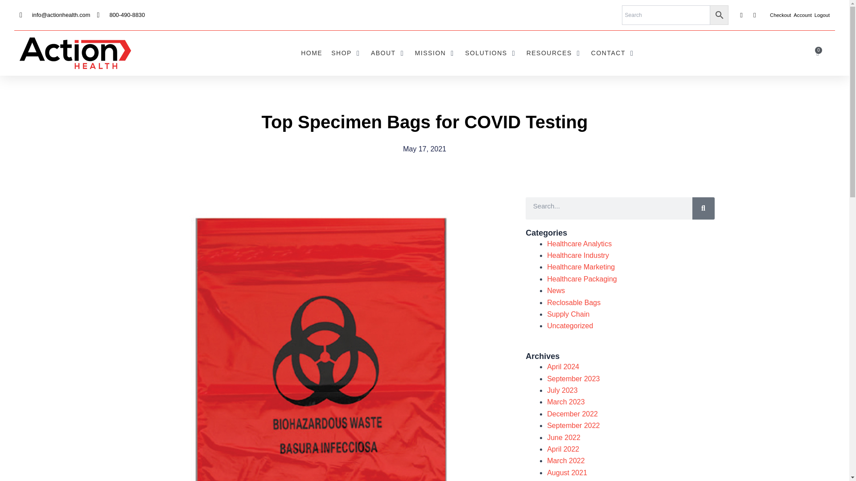 The height and width of the screenshot is (481, 856). Describe the element at coordinates (780, 15) in the screenshot. I see `Checkout` at that location.